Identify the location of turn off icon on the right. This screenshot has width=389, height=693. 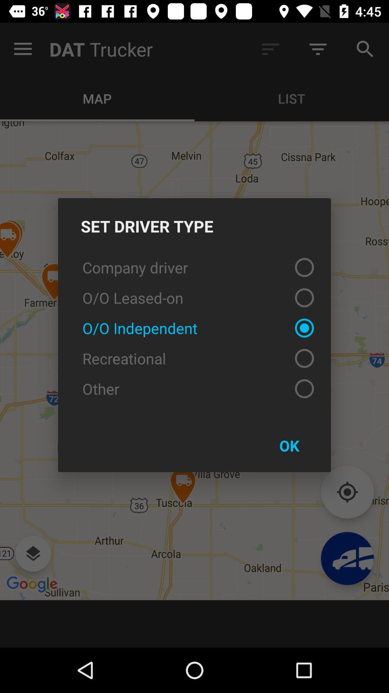
(289, 445).